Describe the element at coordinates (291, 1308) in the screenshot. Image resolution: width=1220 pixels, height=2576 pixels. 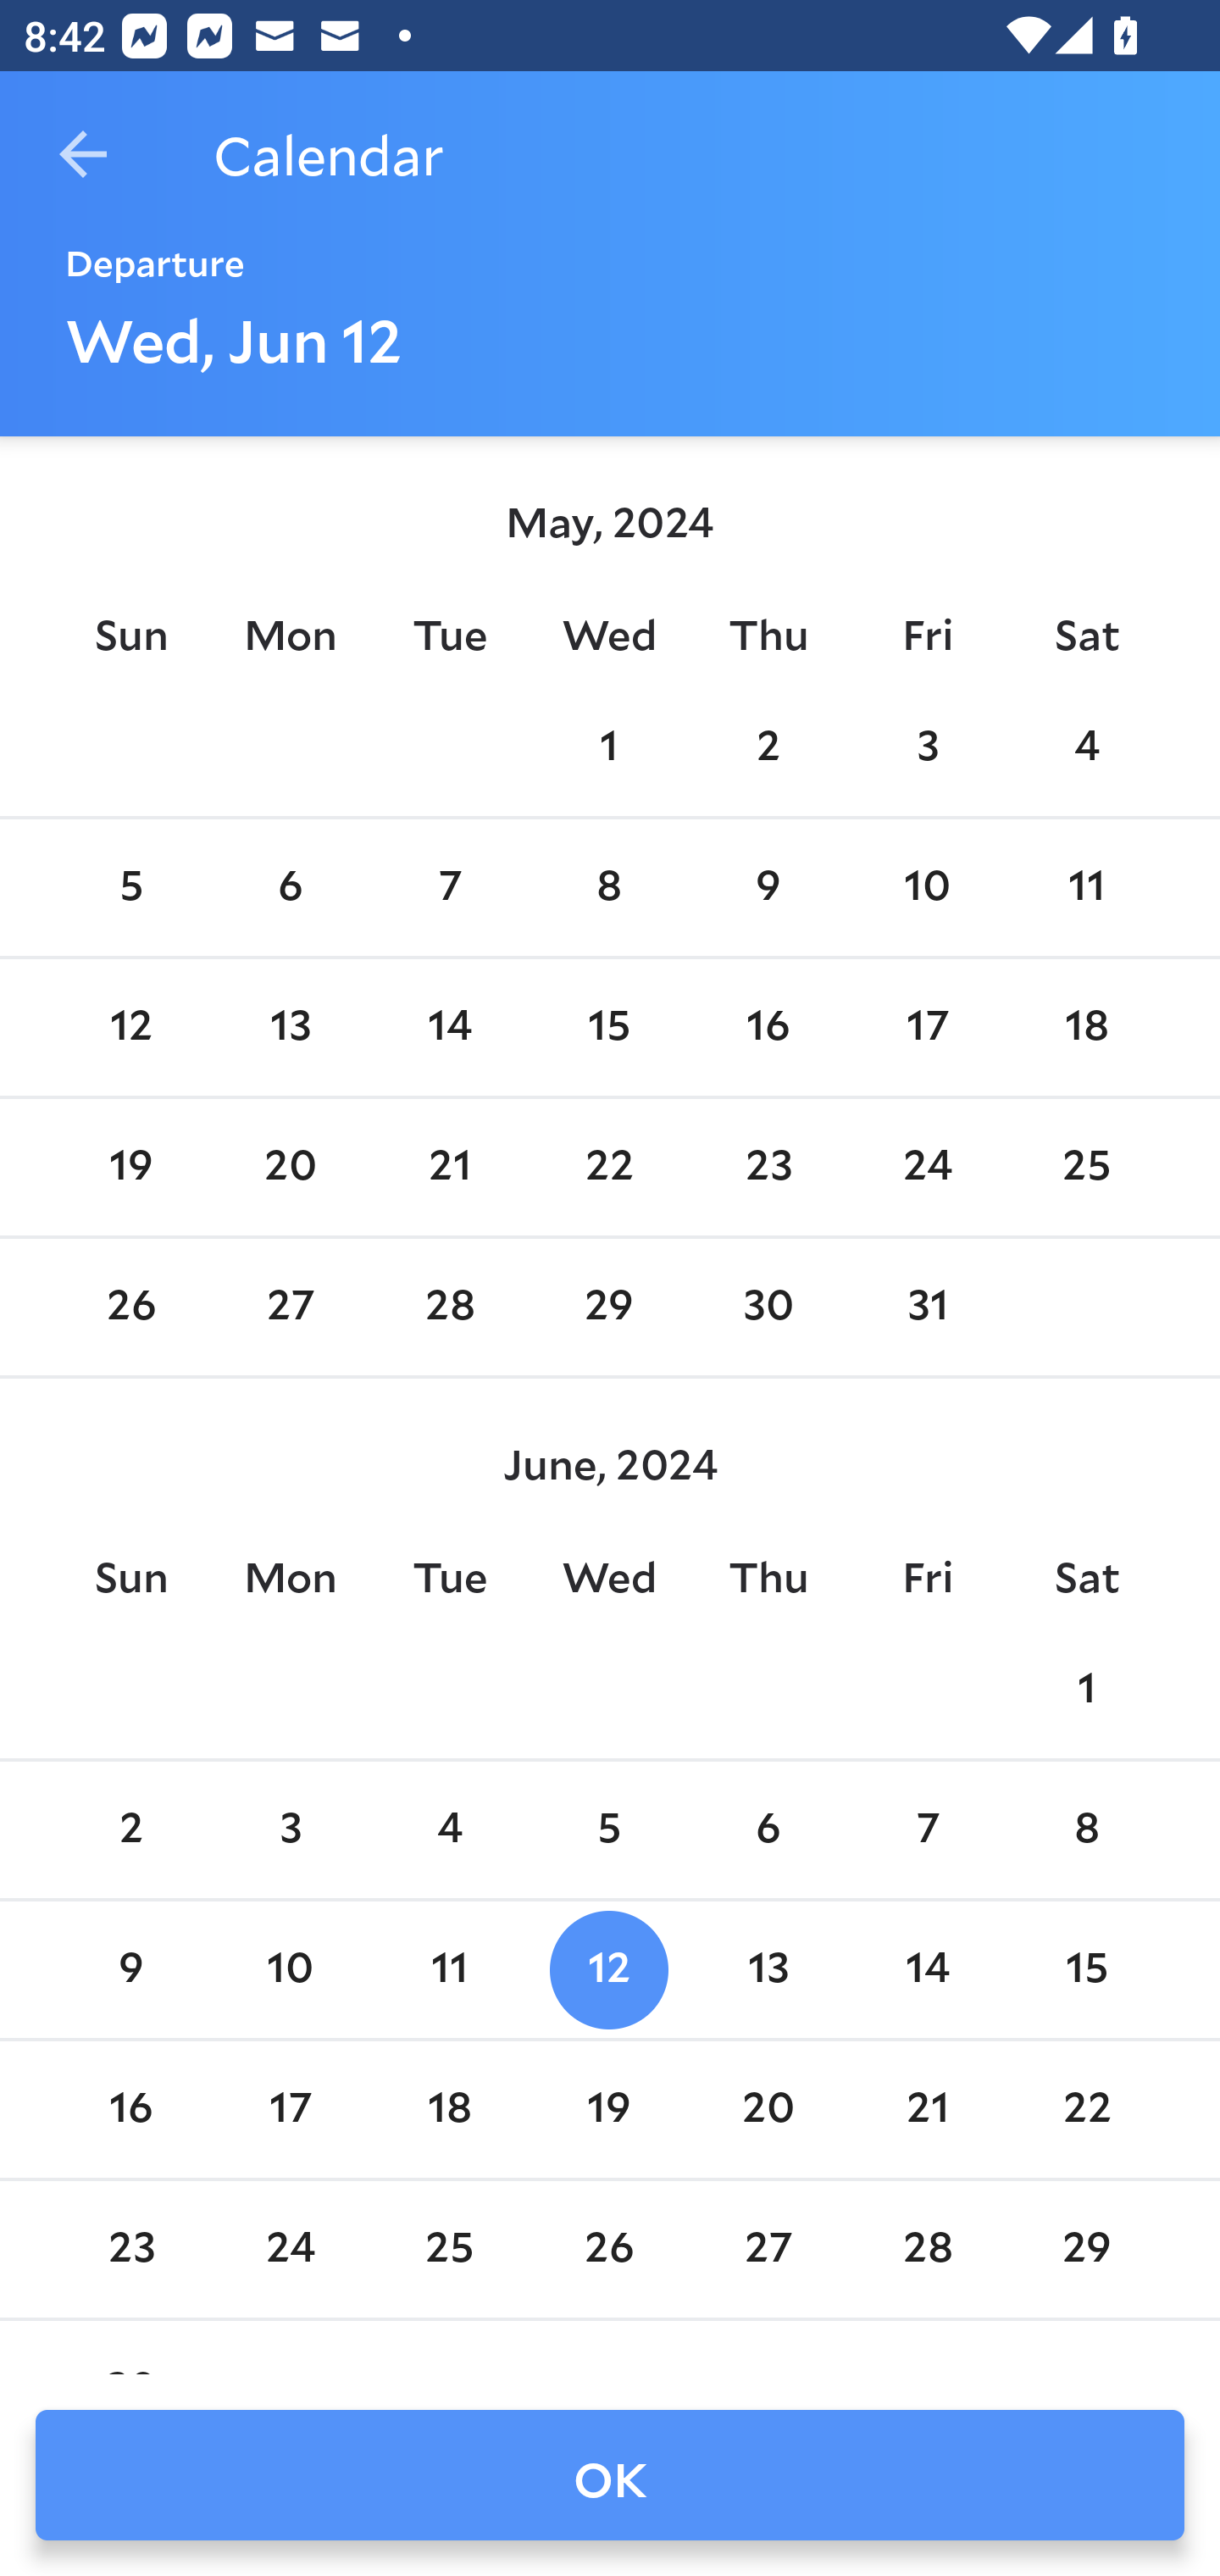
I see `27` at that location.